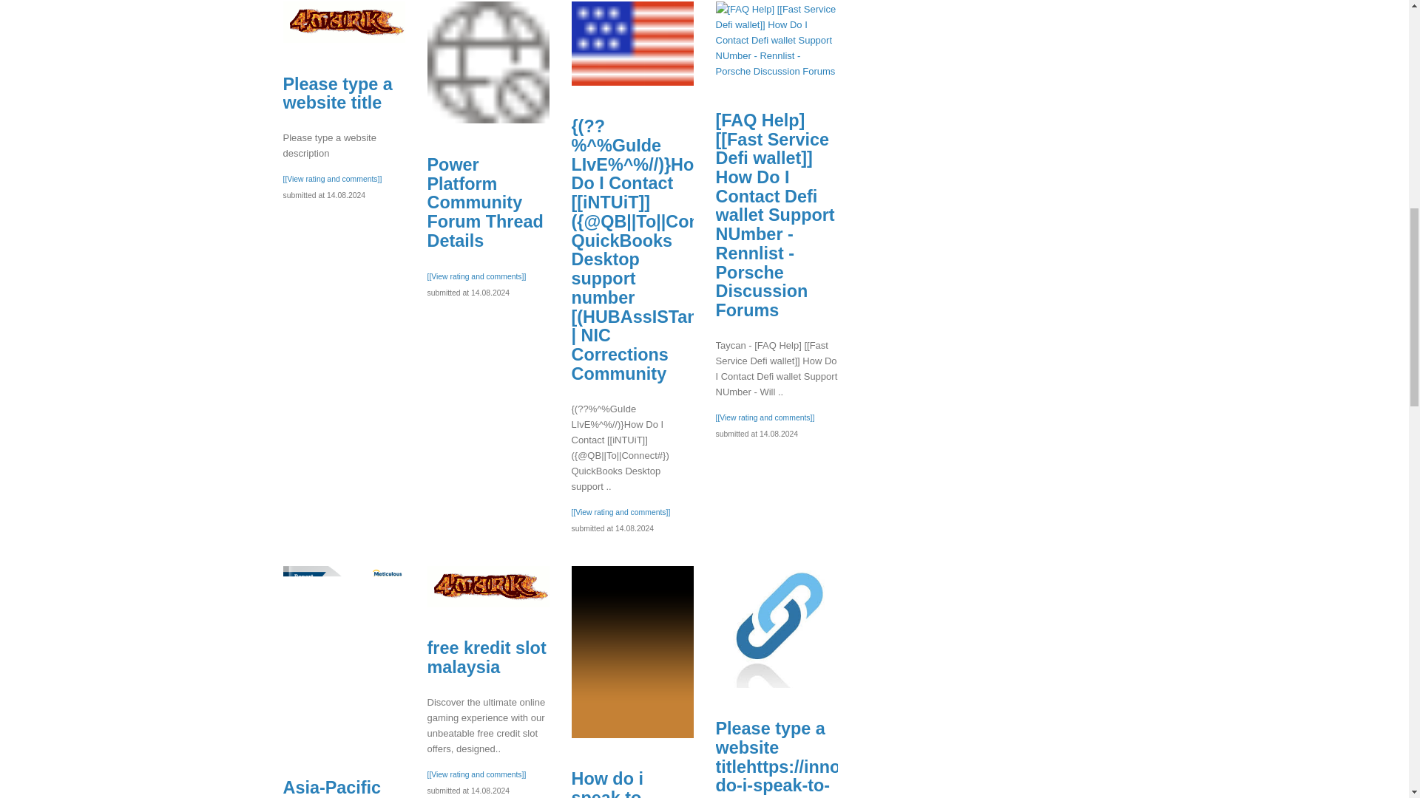 This screenshot has width=1420, height=798. Describe the element at coordinates (337, 94) in the screenshot. I see `Please type a website title` at that location.